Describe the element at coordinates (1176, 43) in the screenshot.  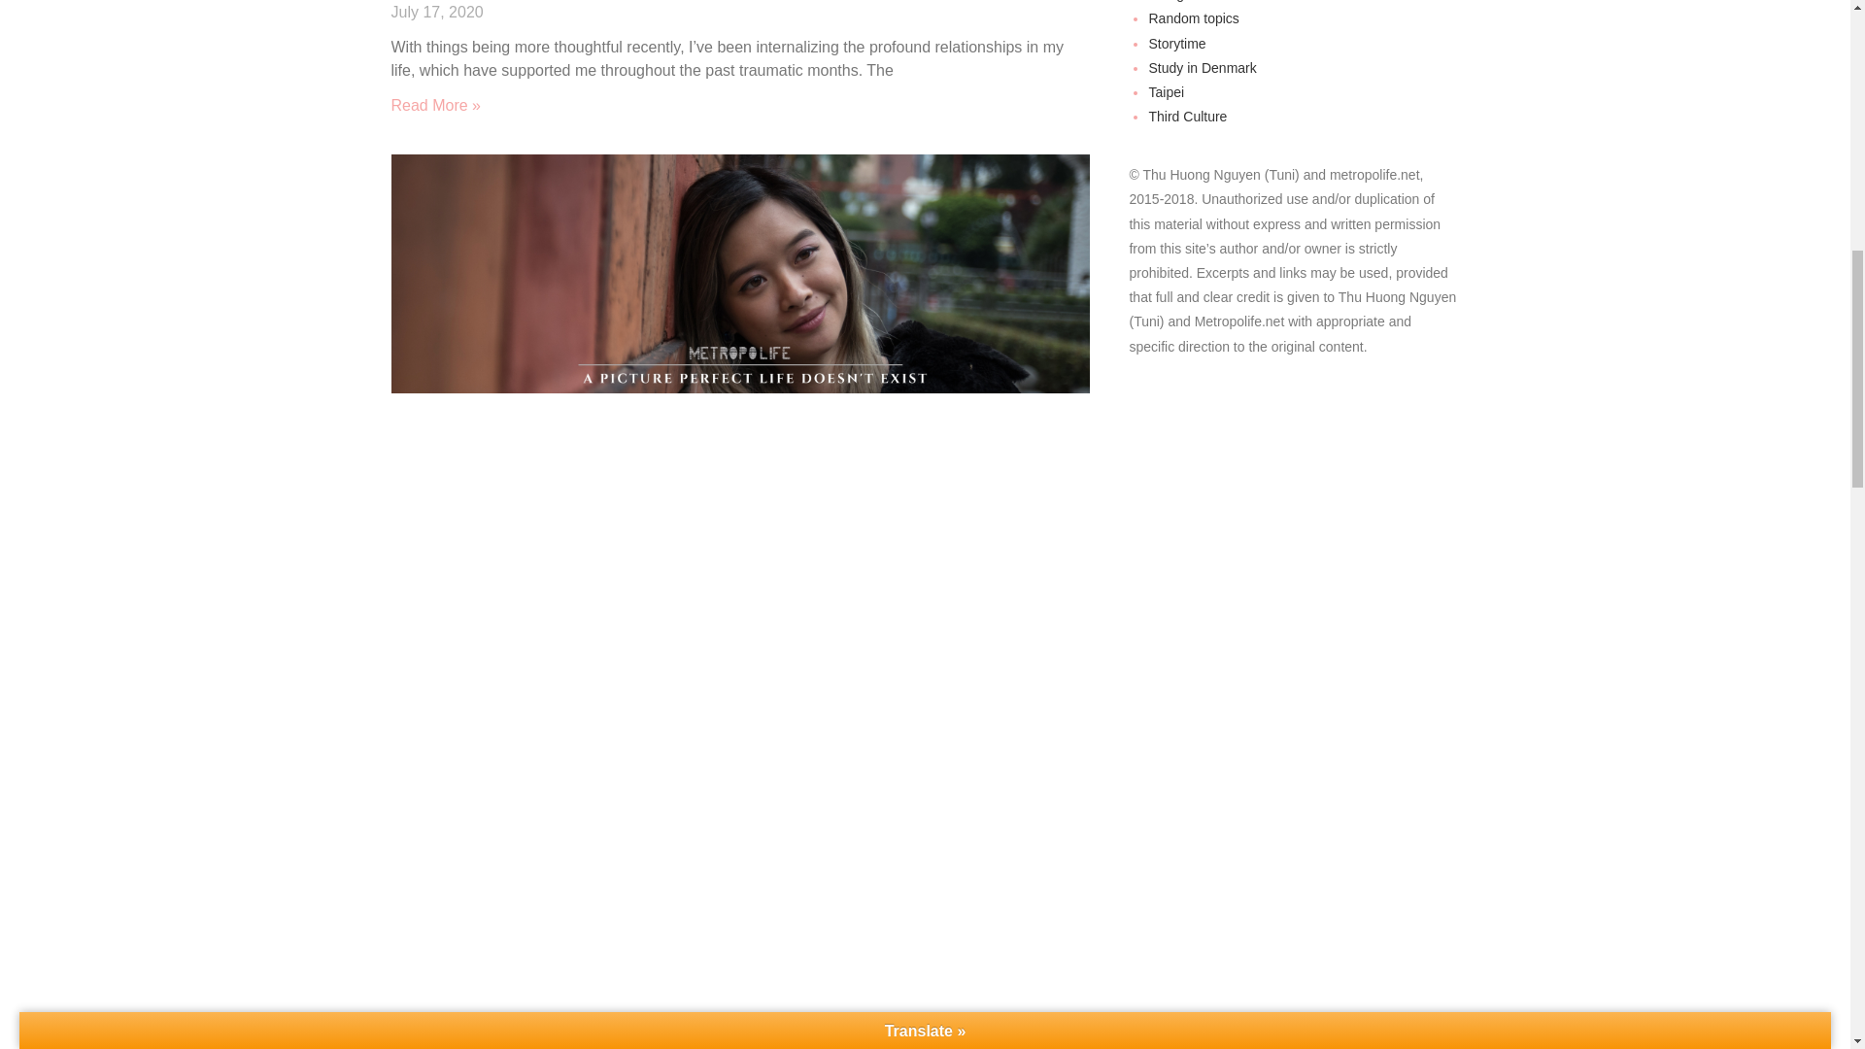
I see `Storytime` at that location.